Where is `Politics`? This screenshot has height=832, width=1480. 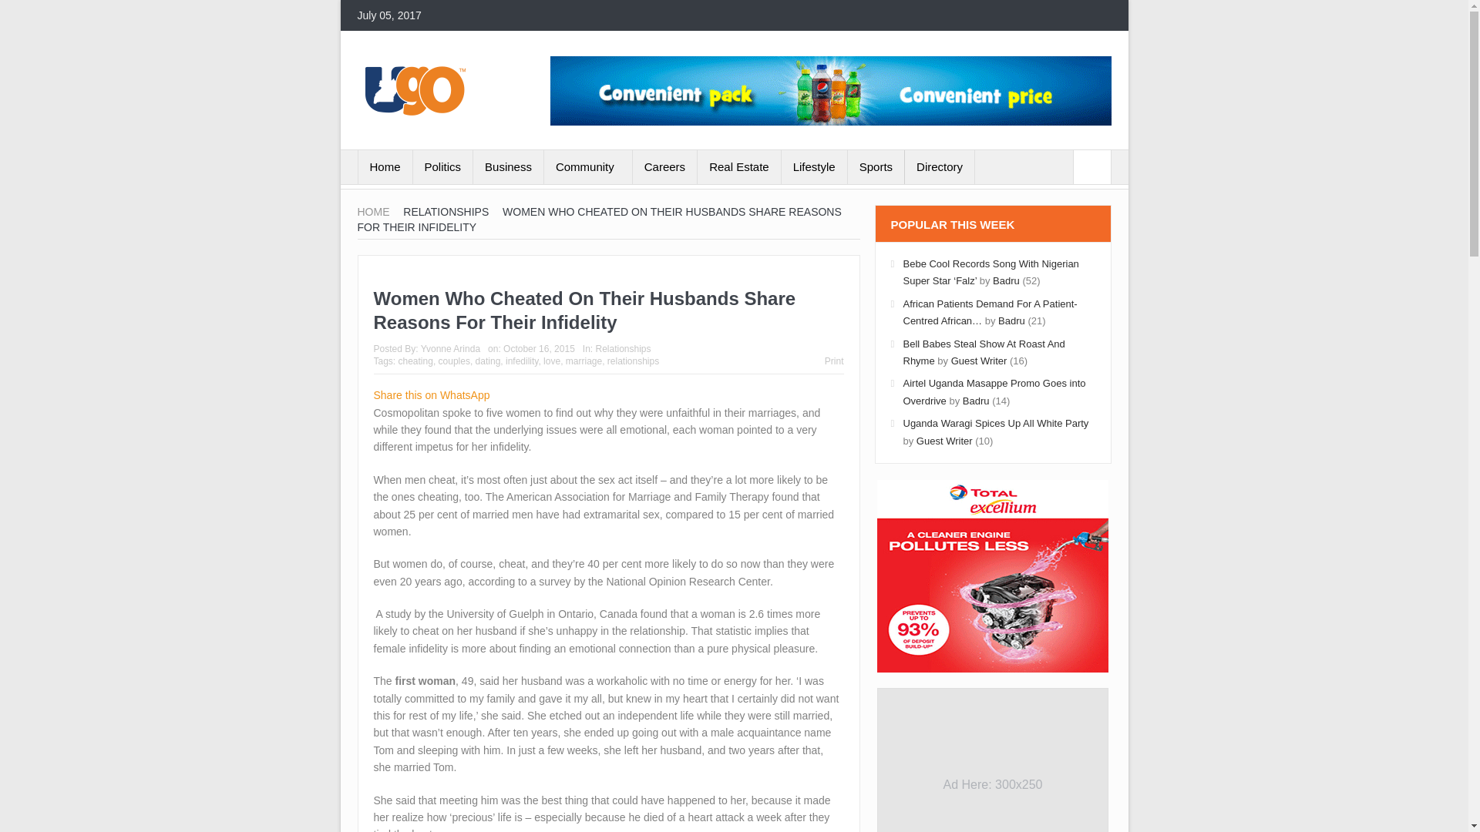 Politics is located at coordinates (442, 166).